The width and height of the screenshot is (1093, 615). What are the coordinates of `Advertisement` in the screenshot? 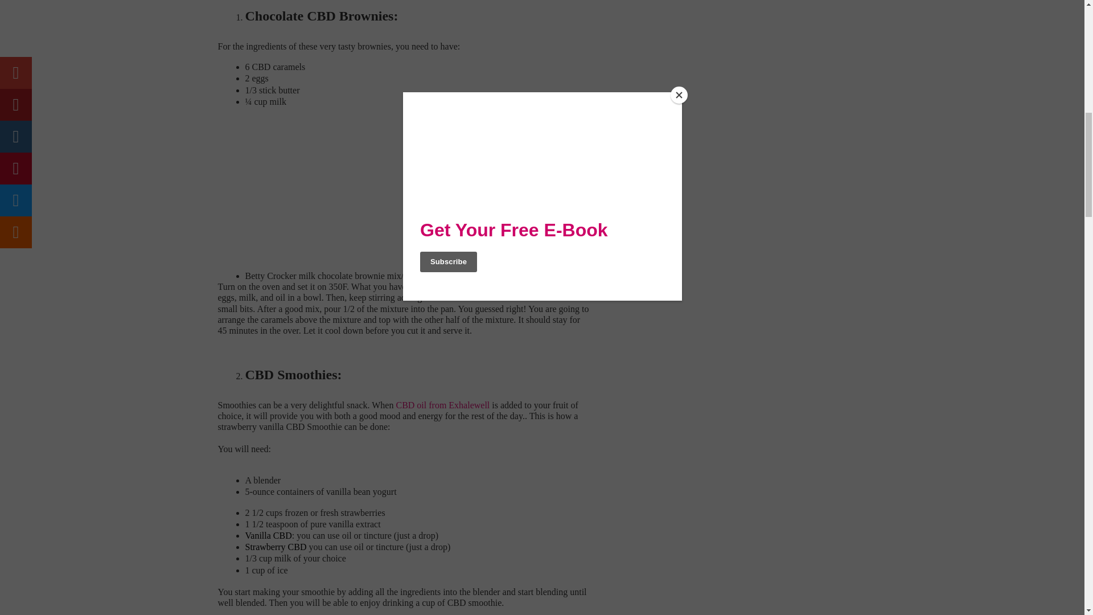 It's located at (340, 186).